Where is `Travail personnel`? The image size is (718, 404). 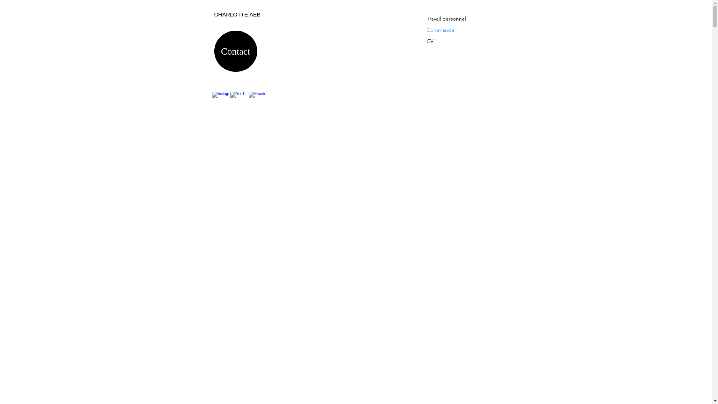 Travail personnel is located at coordinates (448, 19).